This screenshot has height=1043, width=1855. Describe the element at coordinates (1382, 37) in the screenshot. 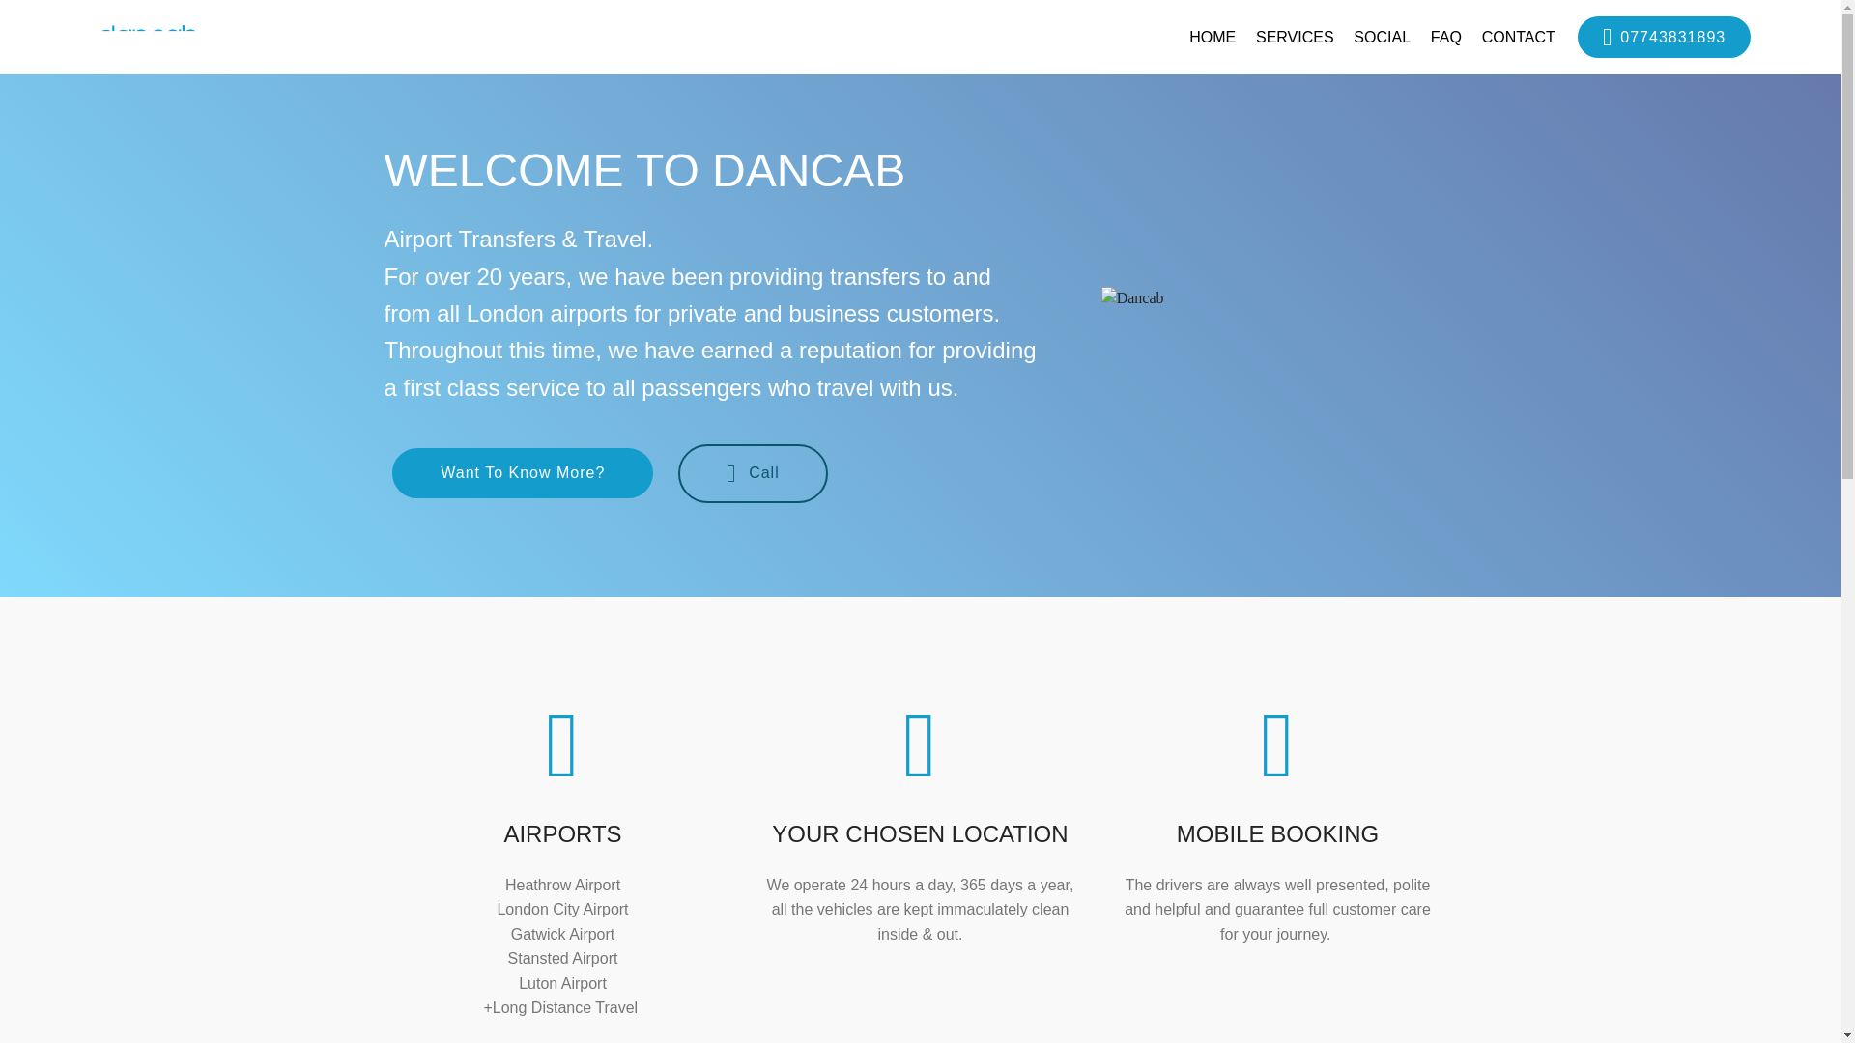

I see `SOCIAL` at that location.